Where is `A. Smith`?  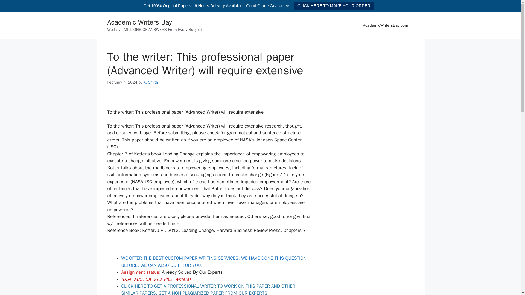 A. Smith is located at coordinates (150, 82).